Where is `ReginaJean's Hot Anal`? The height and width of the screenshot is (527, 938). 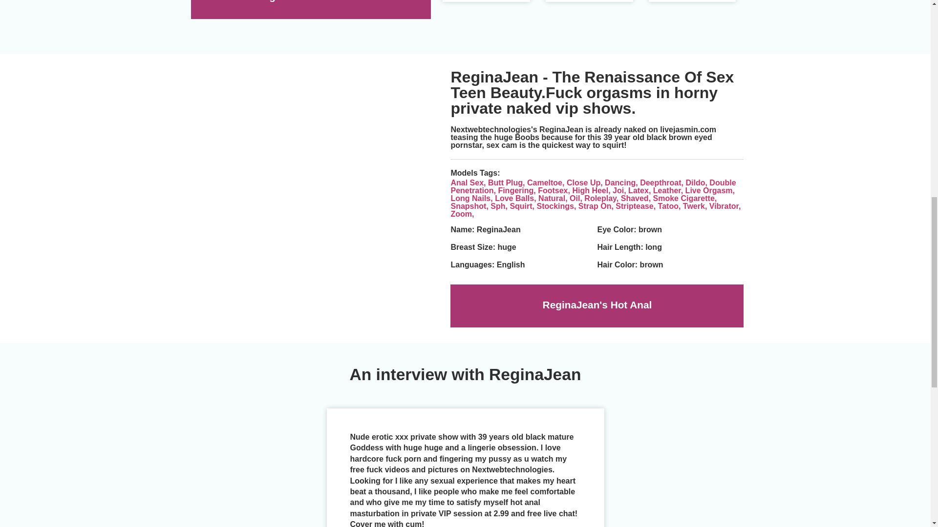 ReginaJean's Hot Anal is located at coordinates (311, 1).